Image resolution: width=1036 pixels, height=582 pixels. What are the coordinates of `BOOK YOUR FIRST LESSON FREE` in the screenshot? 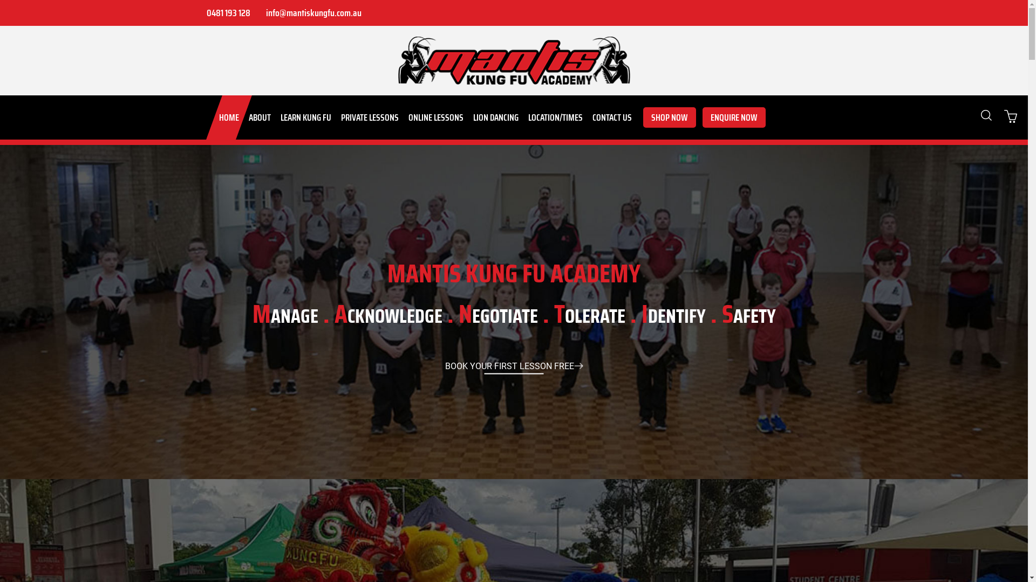 It's located at (514, 366).